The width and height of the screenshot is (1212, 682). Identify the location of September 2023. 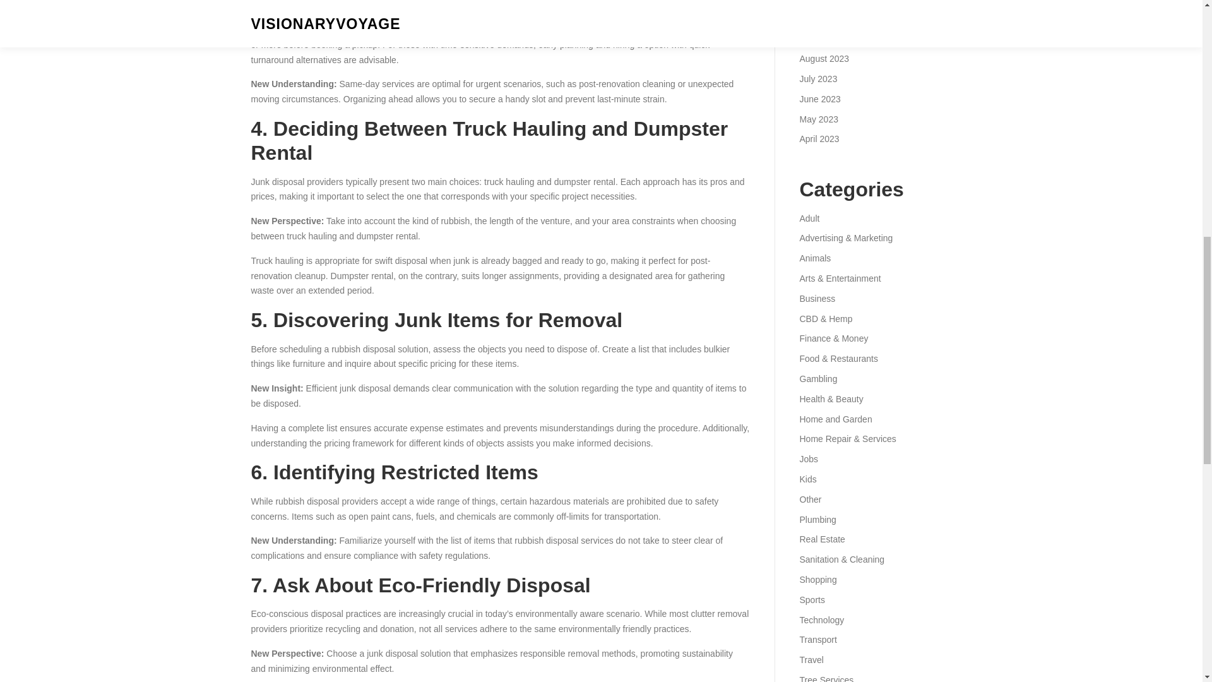
(832, 38).